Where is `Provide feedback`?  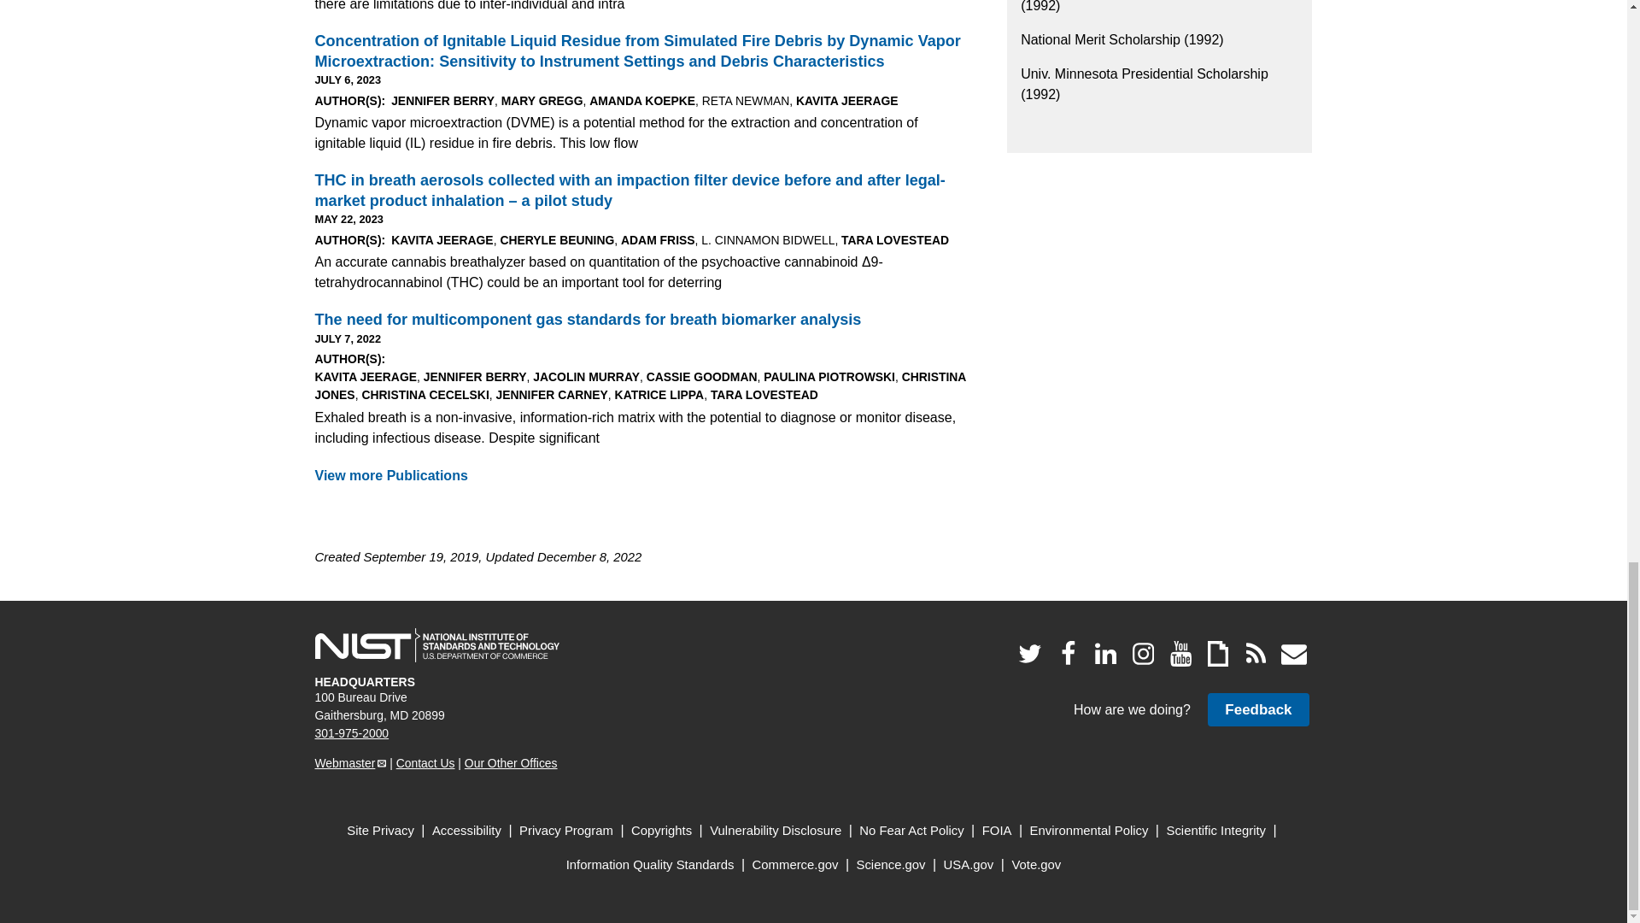
Provide feedback is located at coordinates (1257, 709).